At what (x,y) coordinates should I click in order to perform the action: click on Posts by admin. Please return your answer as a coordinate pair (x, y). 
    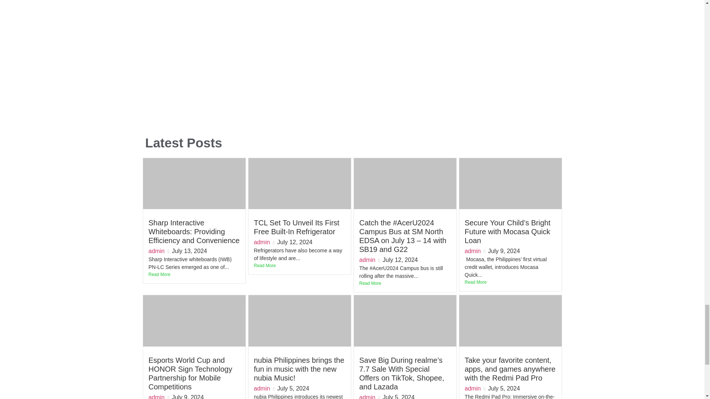
    Looking at the image, I should click on (261, 242).